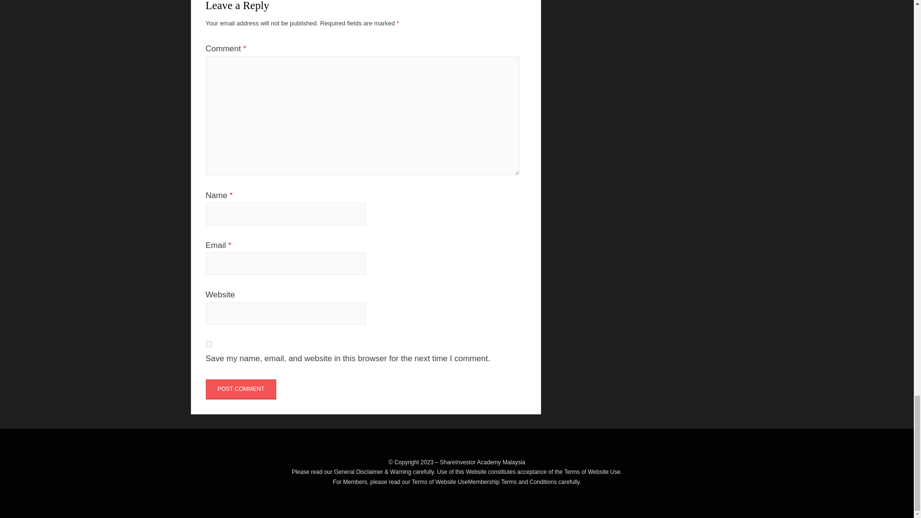 The width and height of the screenshot is (921, 518). What do you see at coordinates (246, 494) in the screenshot?
I see `WPAisle` at bounding box center [246, 494].